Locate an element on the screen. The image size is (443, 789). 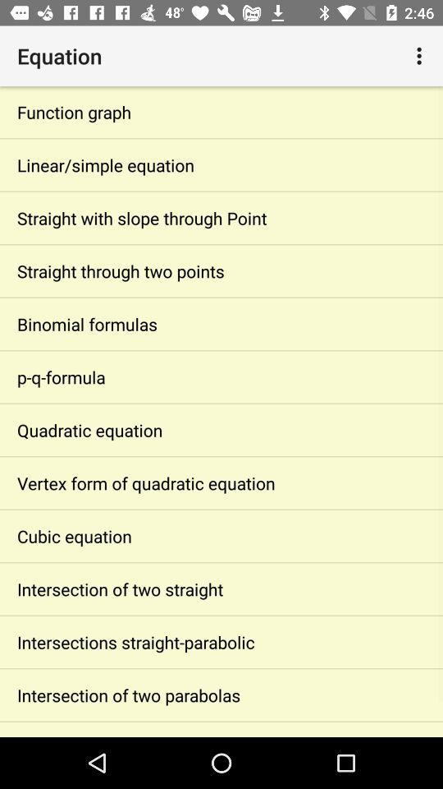
tap the icon below the vertex form of app is located at coordinates (221, 536).